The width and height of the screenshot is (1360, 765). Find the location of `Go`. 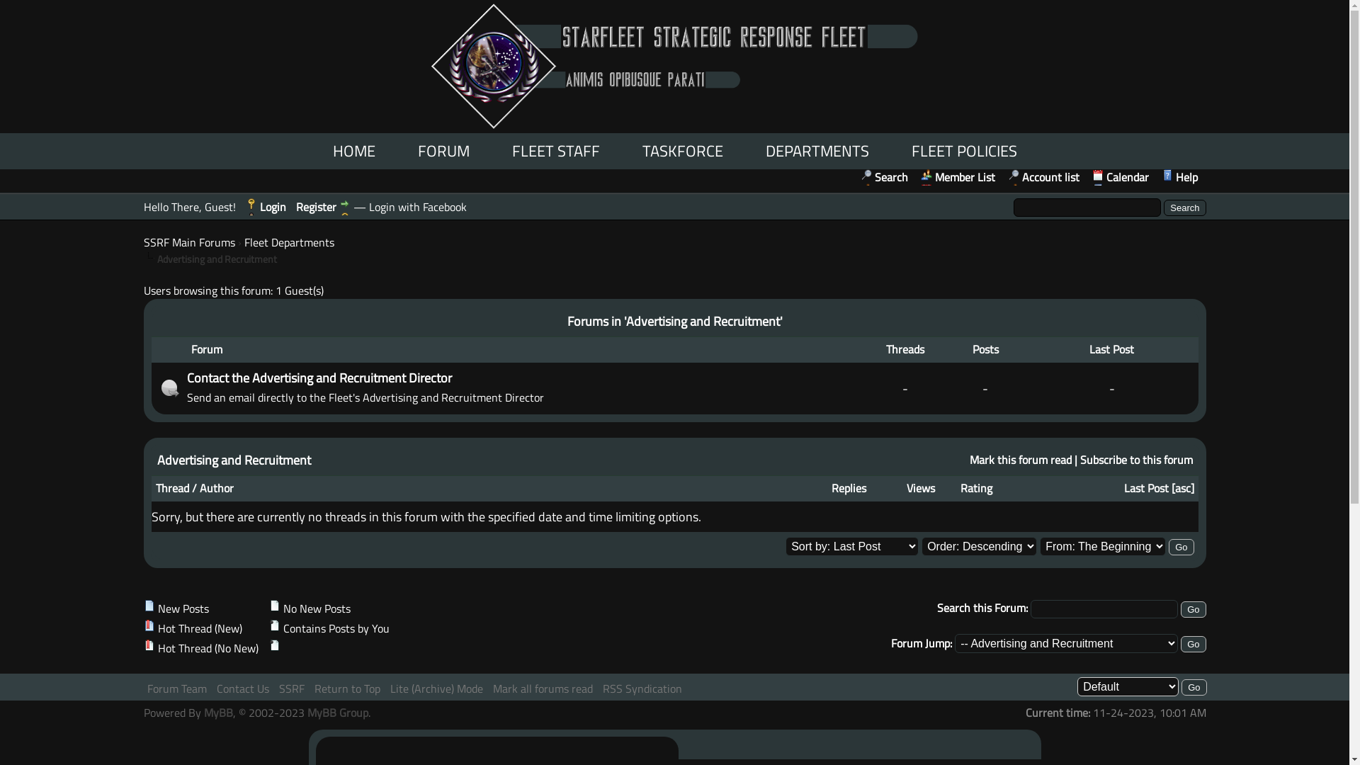

Go is located at coordinates (1193, 609).